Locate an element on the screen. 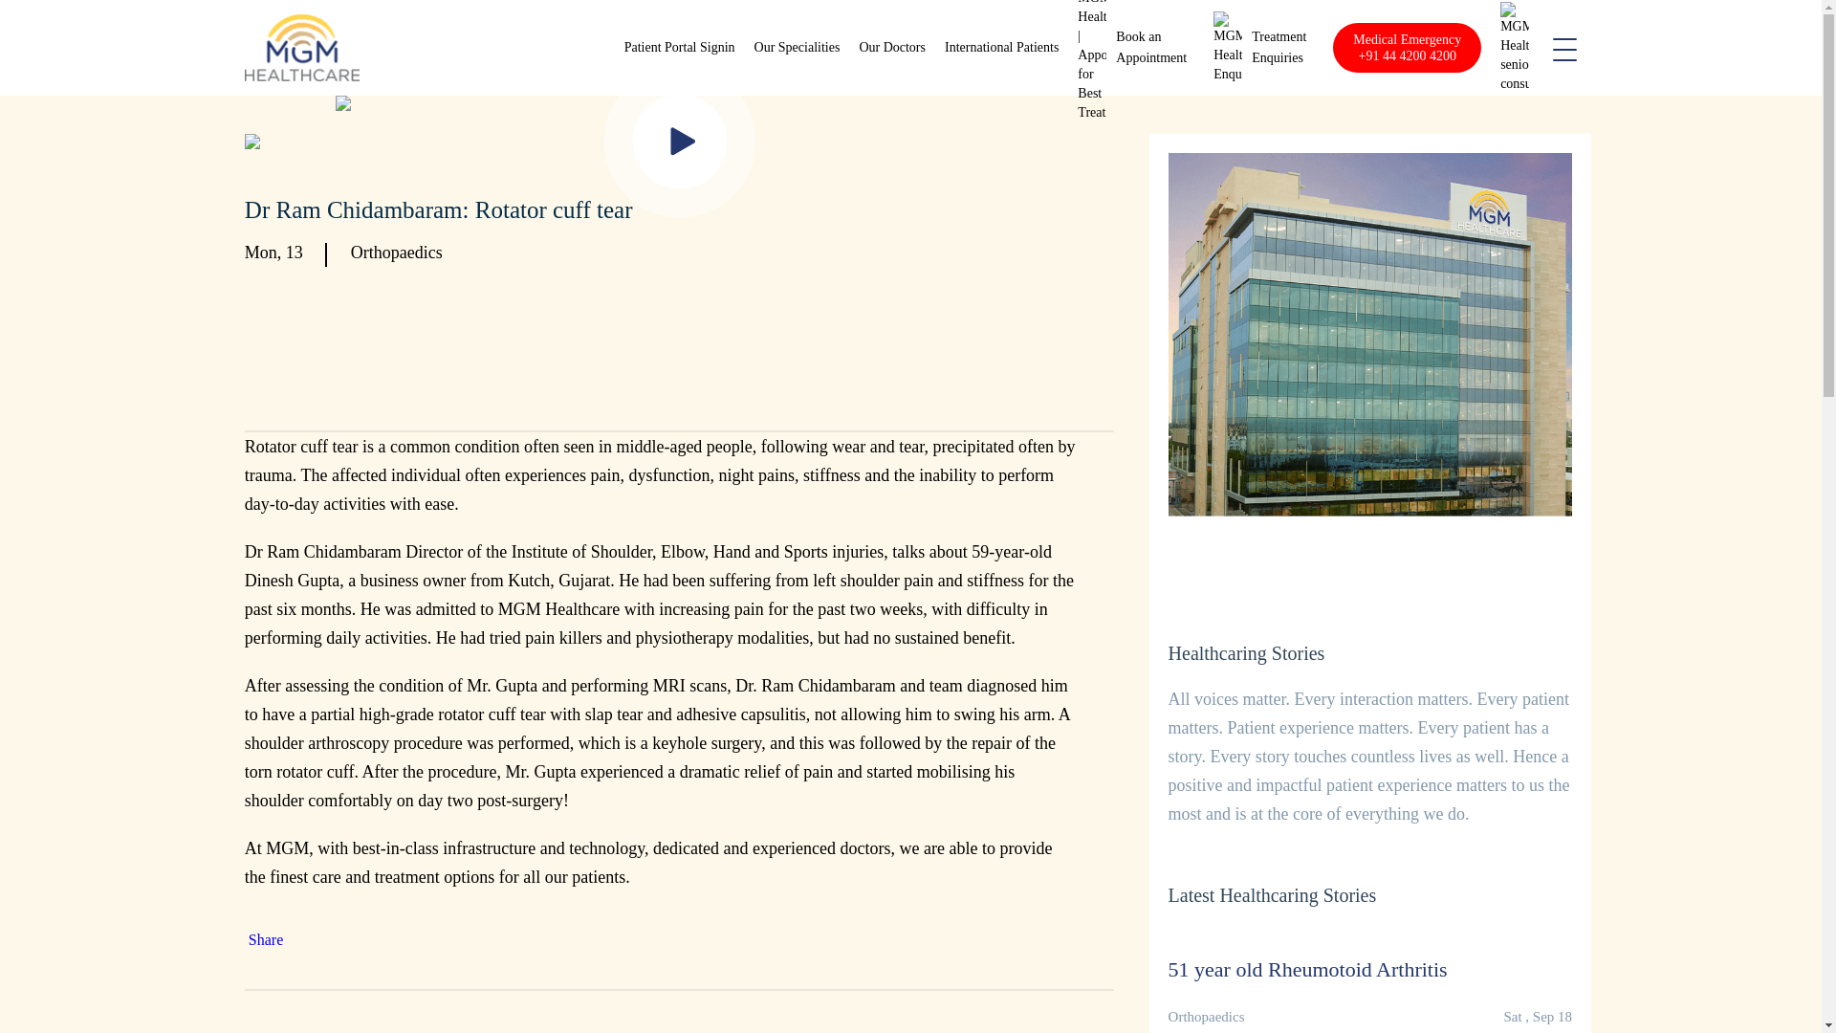  Our Specialities is located at coordinates (798, 48).